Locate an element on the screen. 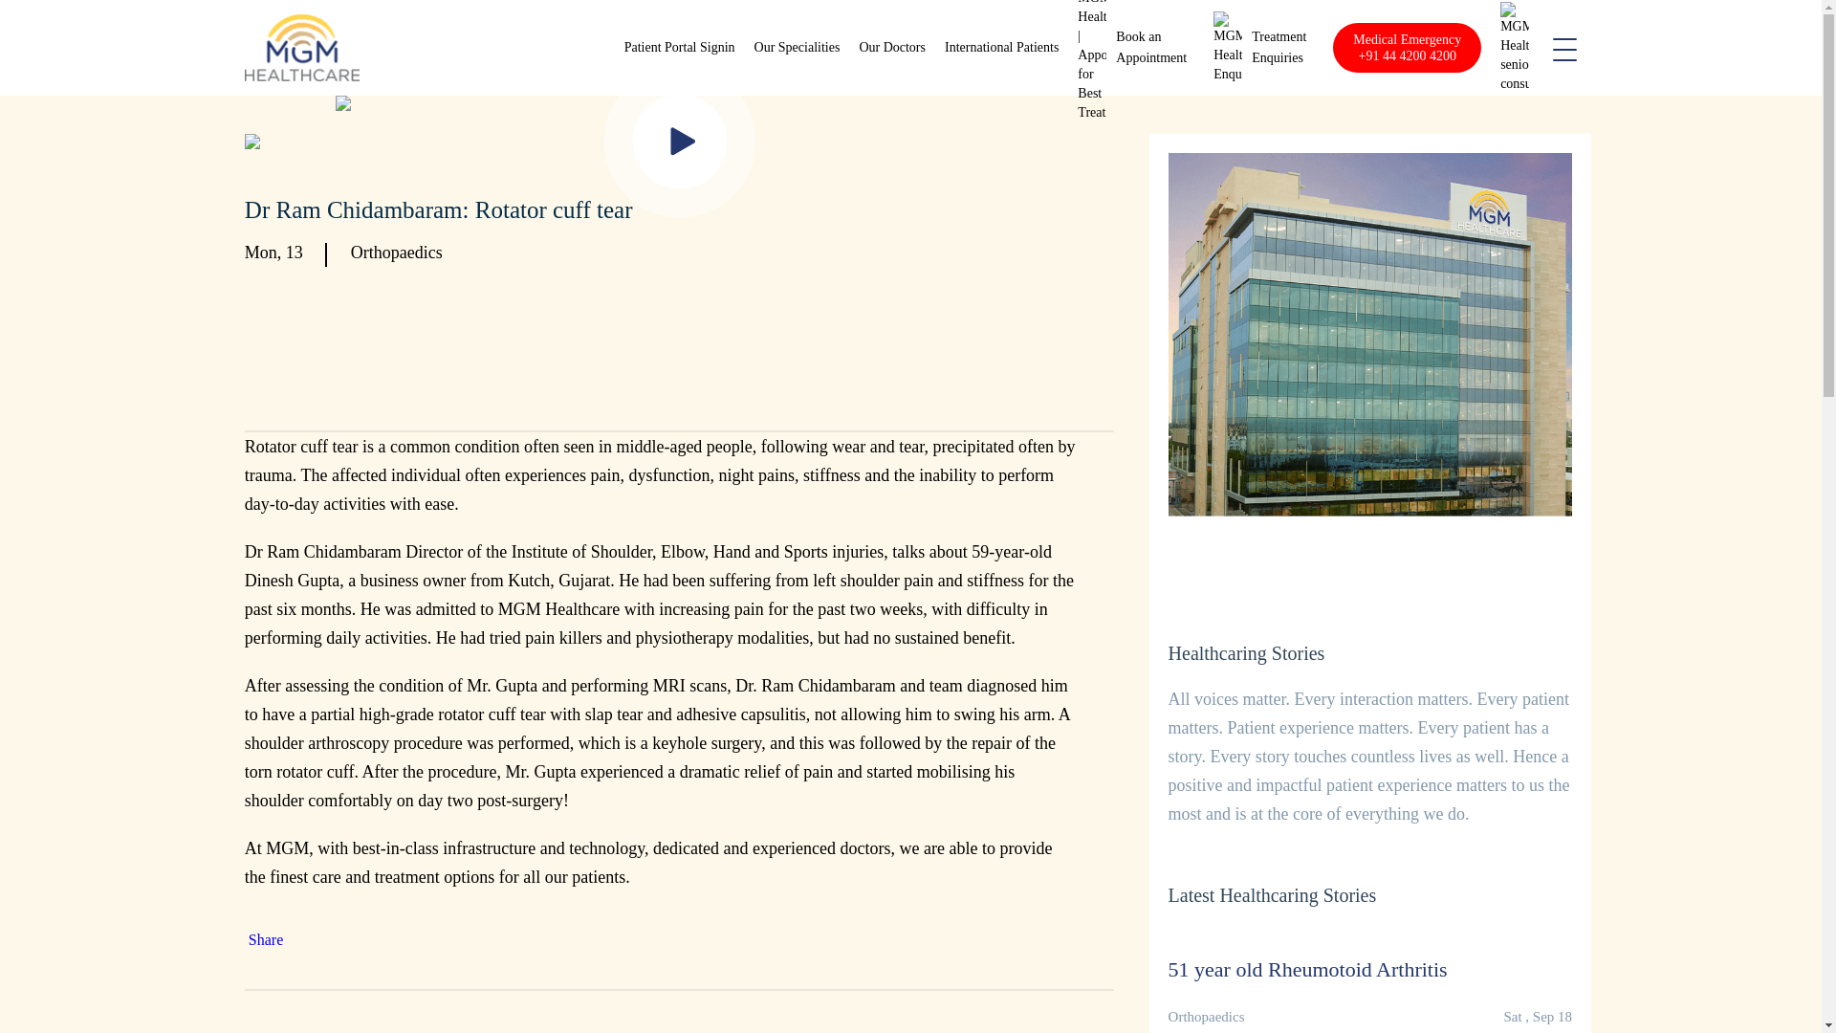  Our Specialities is located at coordinates (798, 48).